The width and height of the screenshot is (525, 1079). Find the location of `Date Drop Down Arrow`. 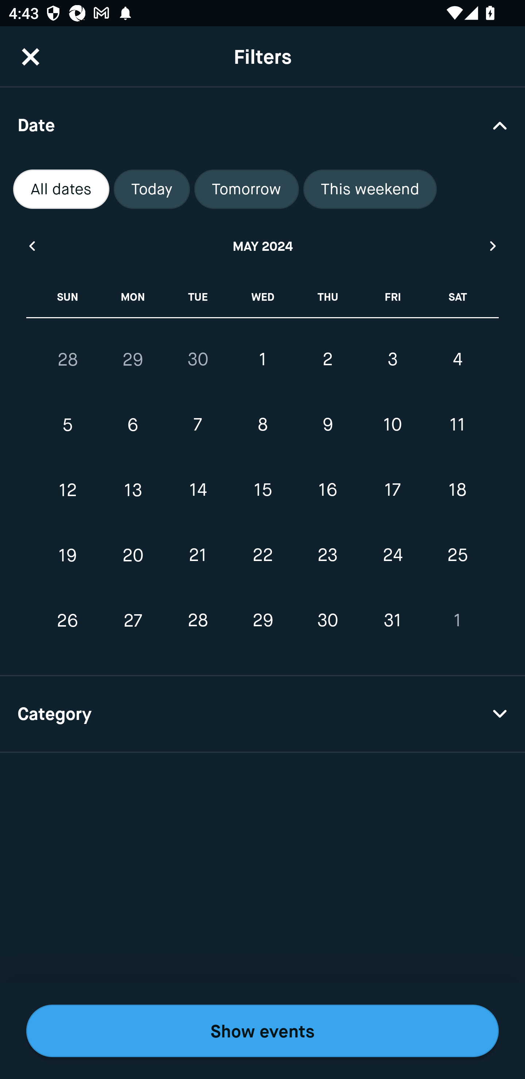

Date Drop Down Arrow is located at coordinates (262, 125).